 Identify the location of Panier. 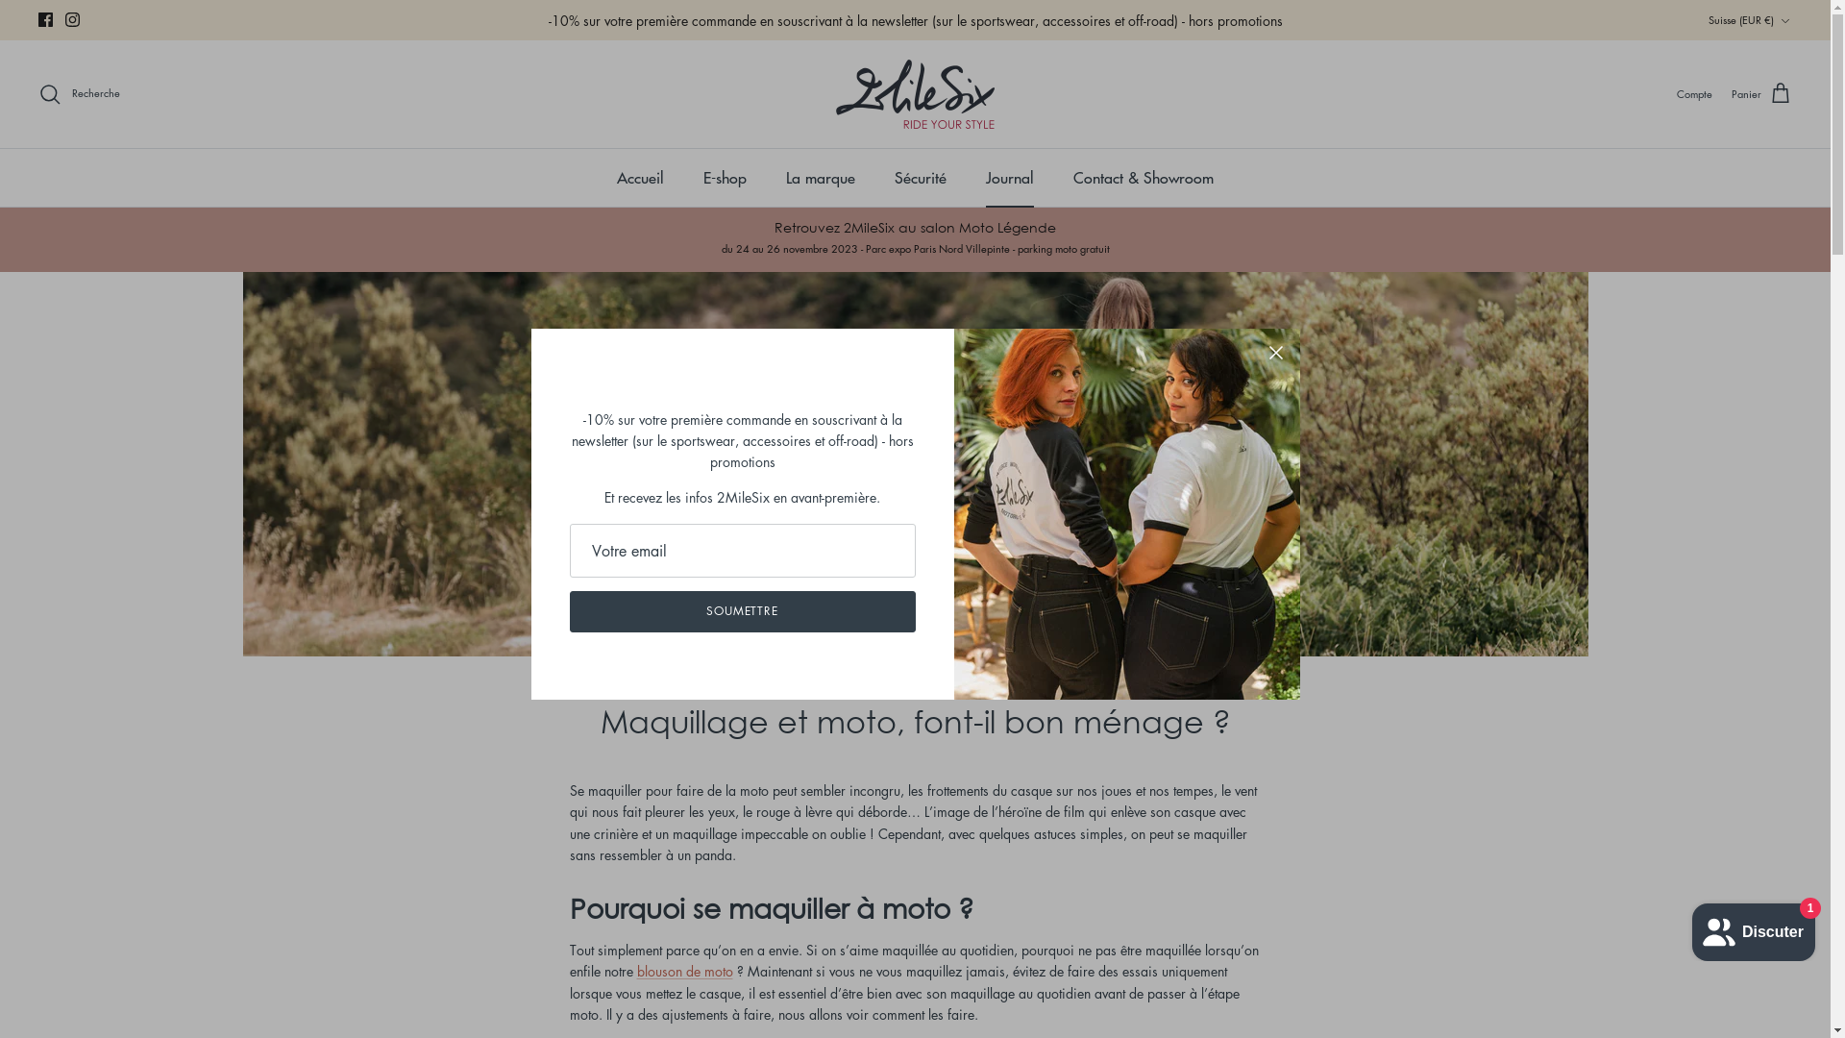
(1762, 94).